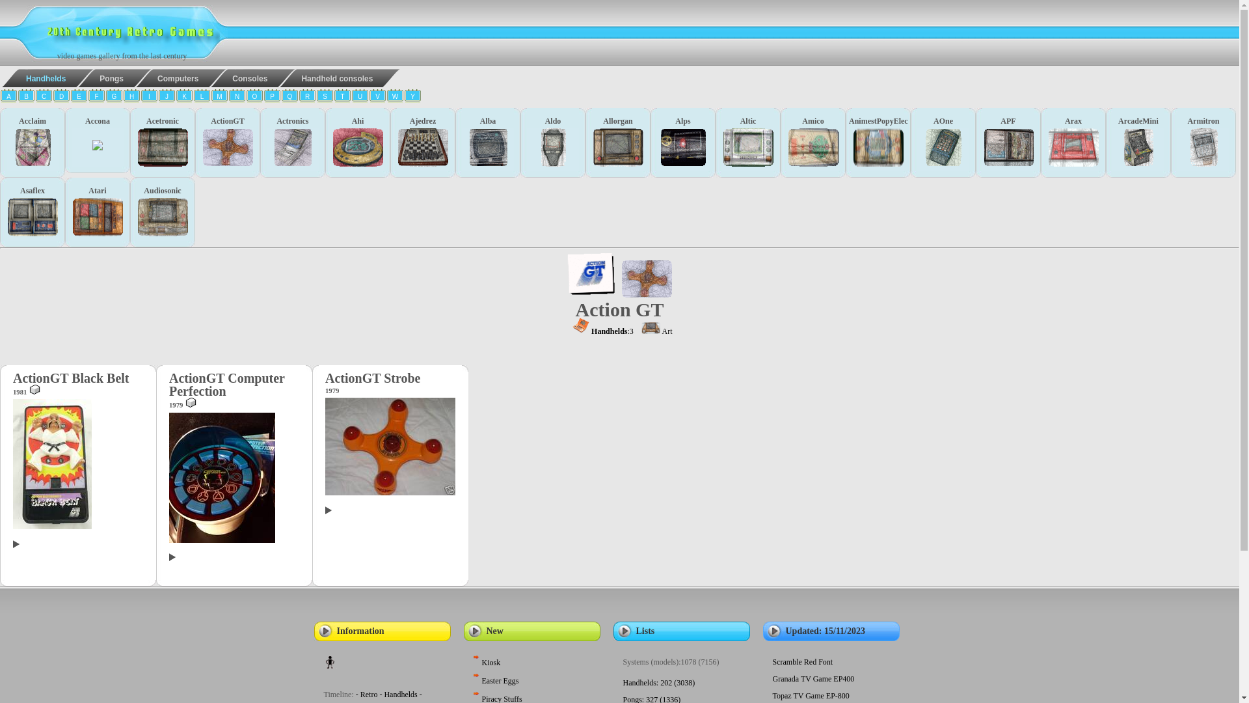  Describe the element at coordinates (96, 98) in the screenshot. I see `F` at that location.